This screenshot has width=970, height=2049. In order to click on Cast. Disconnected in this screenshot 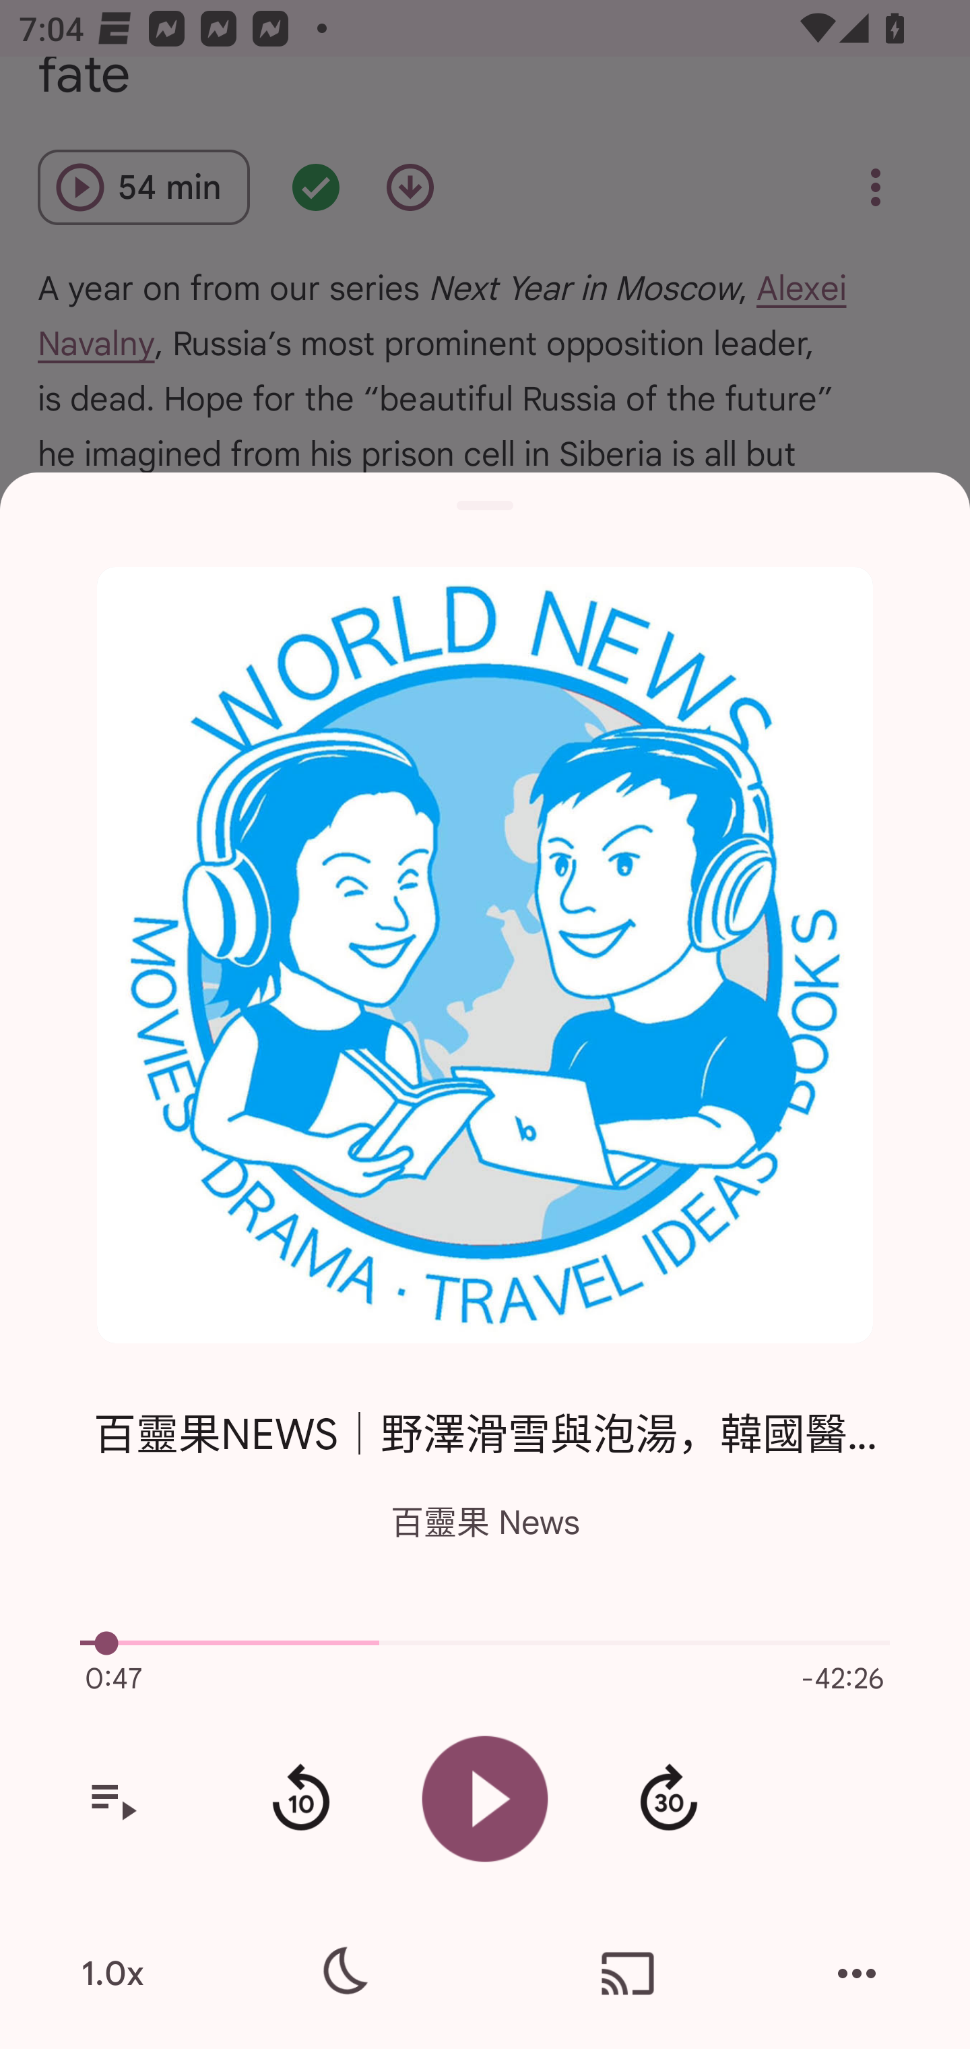, I will do `click(628, 1974)`.